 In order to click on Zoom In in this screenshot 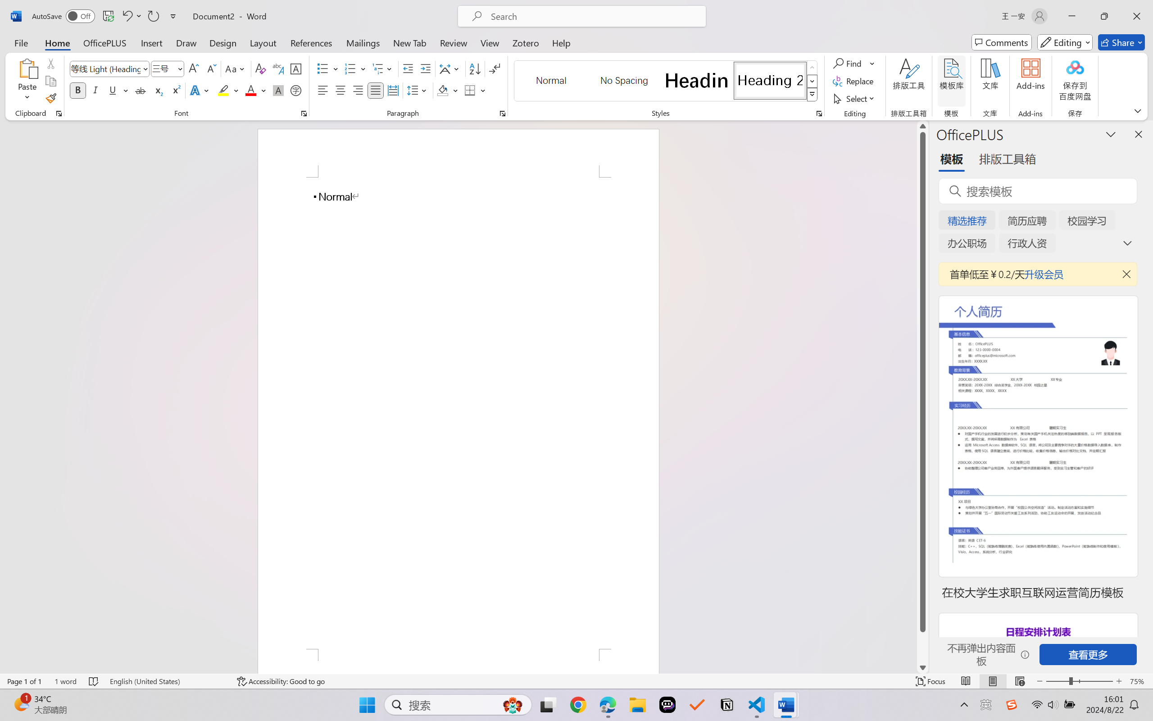, I will do `click(1119, 681)`.